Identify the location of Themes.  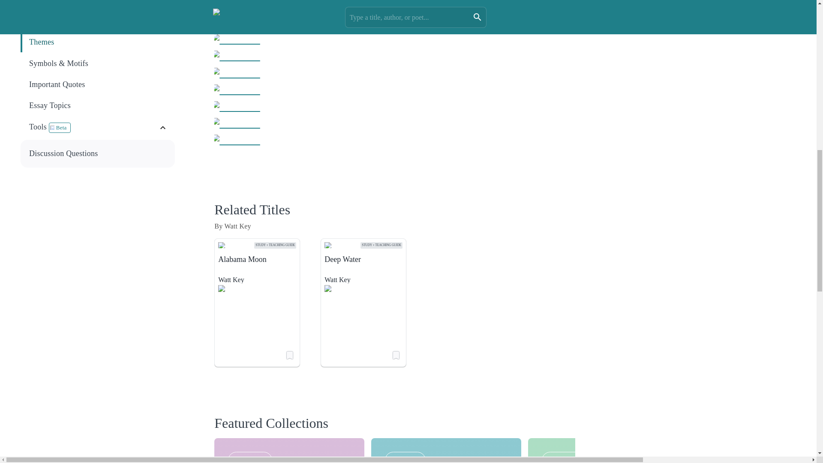
(98, 42).